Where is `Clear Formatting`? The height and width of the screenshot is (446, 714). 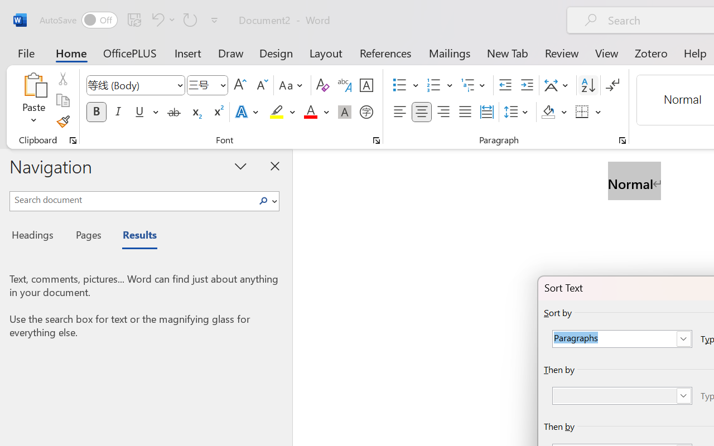
Clear Formatting is located at coordinates (322, 85).